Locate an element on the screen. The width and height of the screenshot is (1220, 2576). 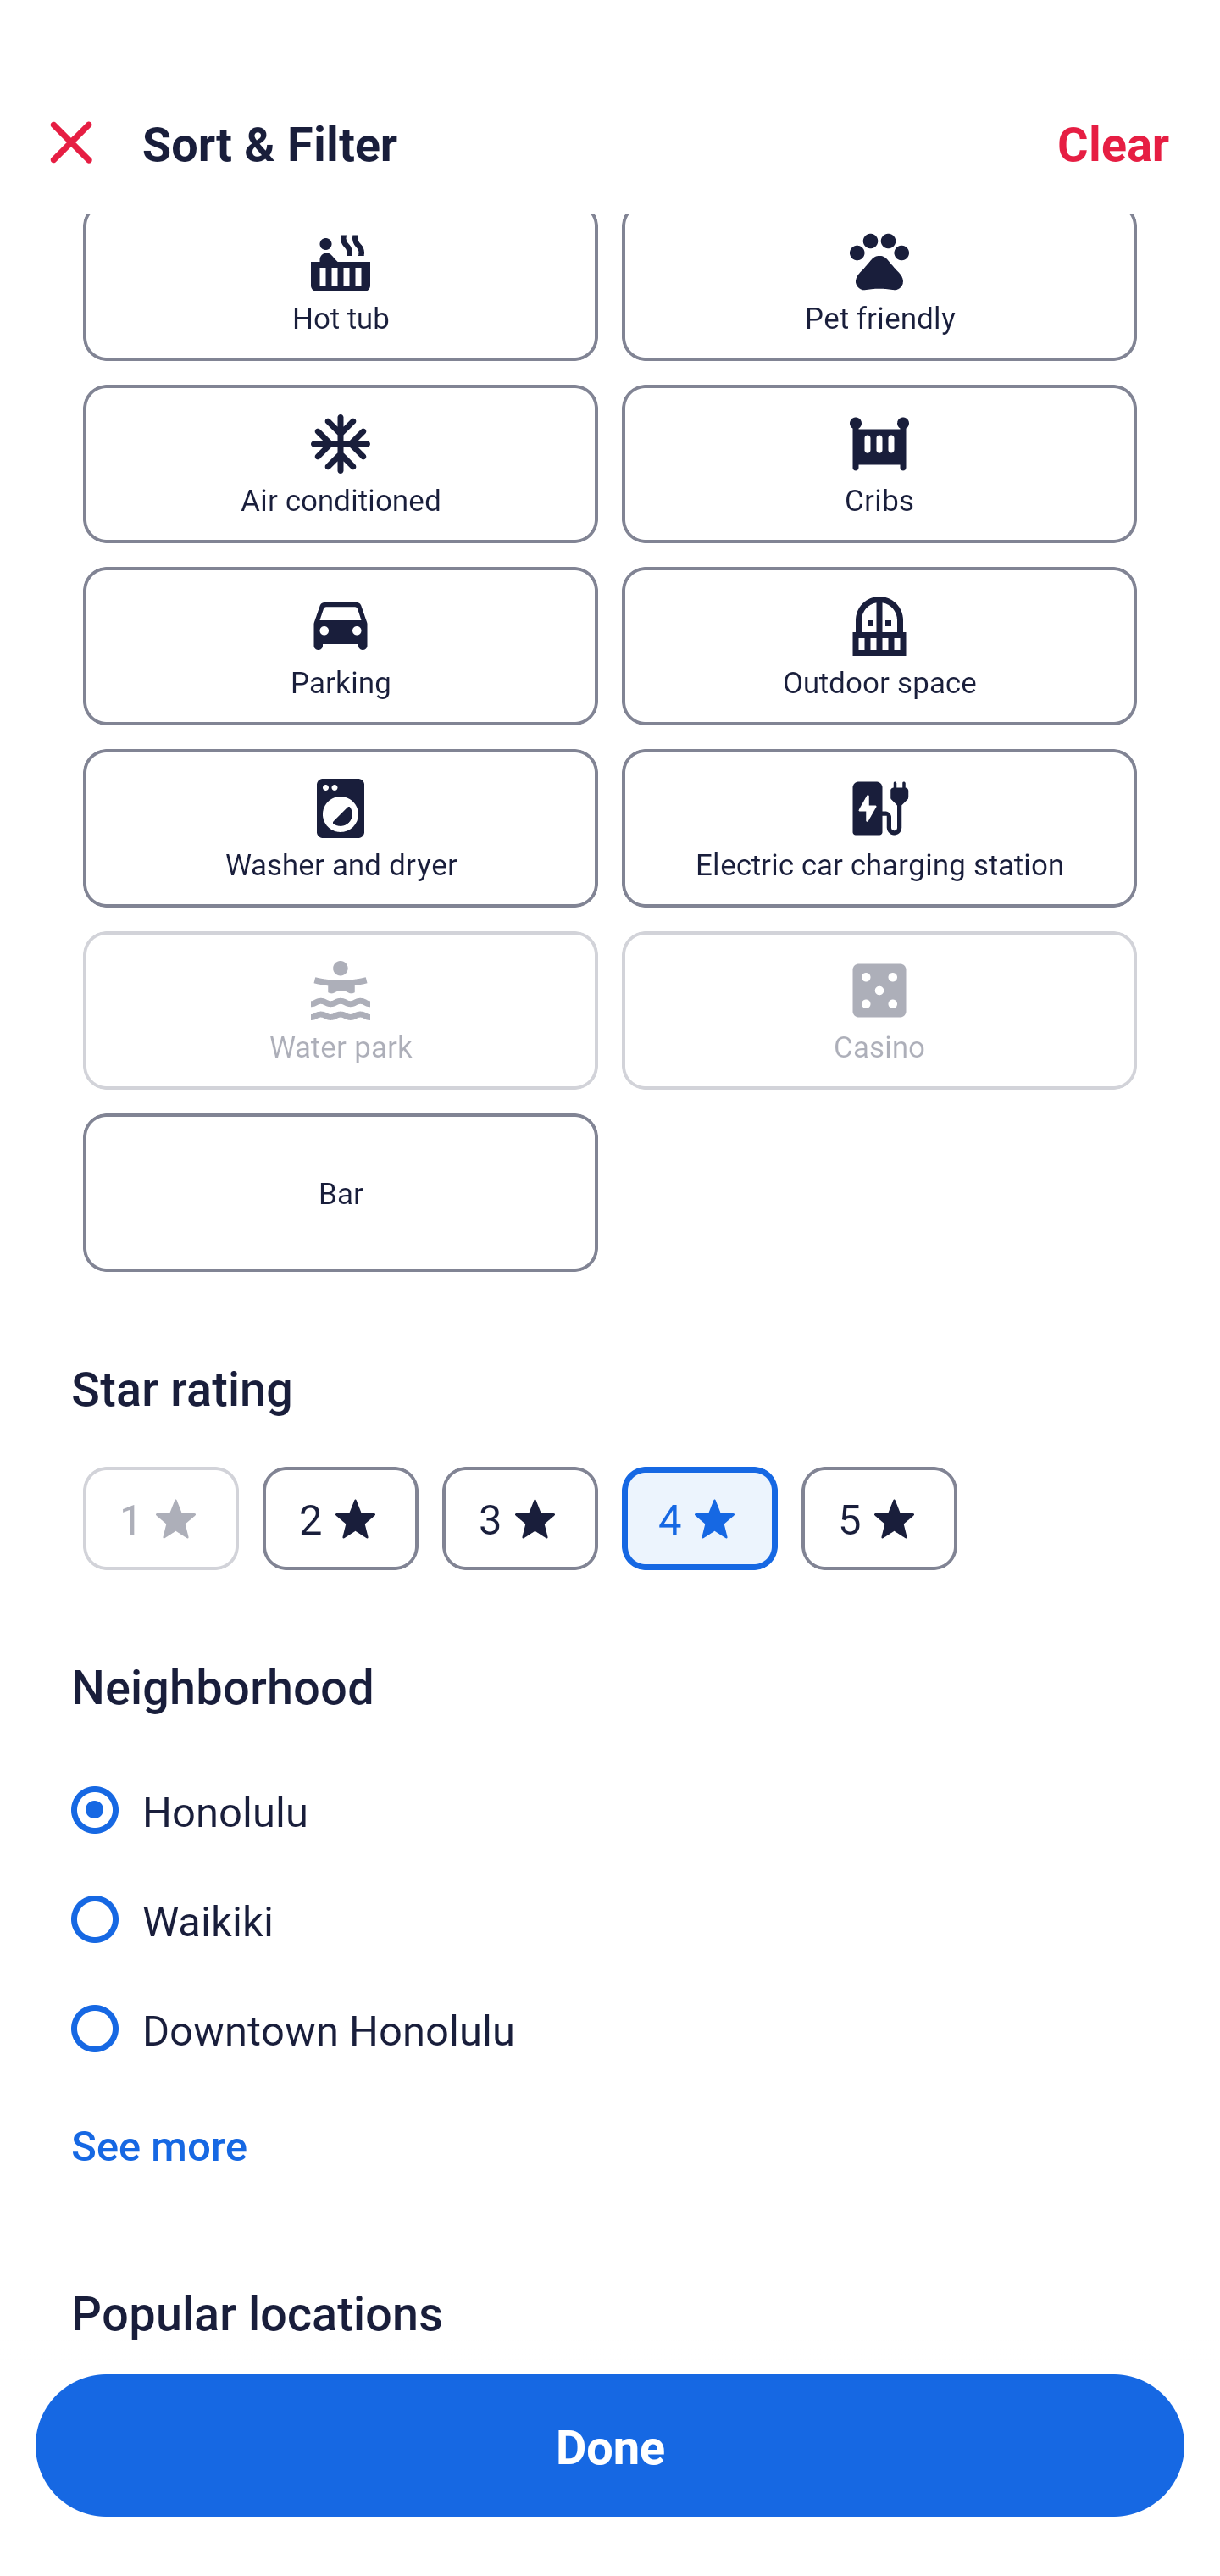
See more See more neighborhoods Link is located at coordinates (159, 2144).